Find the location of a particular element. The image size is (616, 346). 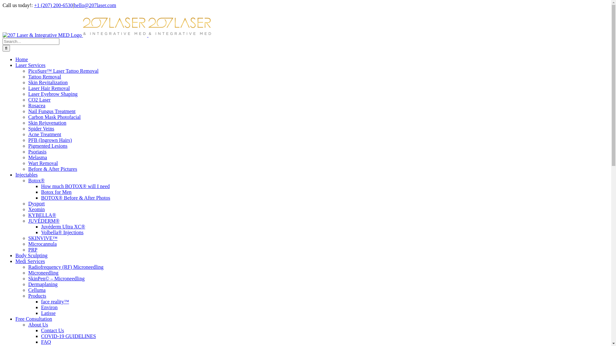

Wart Removal is located at coordinates (43, 163).